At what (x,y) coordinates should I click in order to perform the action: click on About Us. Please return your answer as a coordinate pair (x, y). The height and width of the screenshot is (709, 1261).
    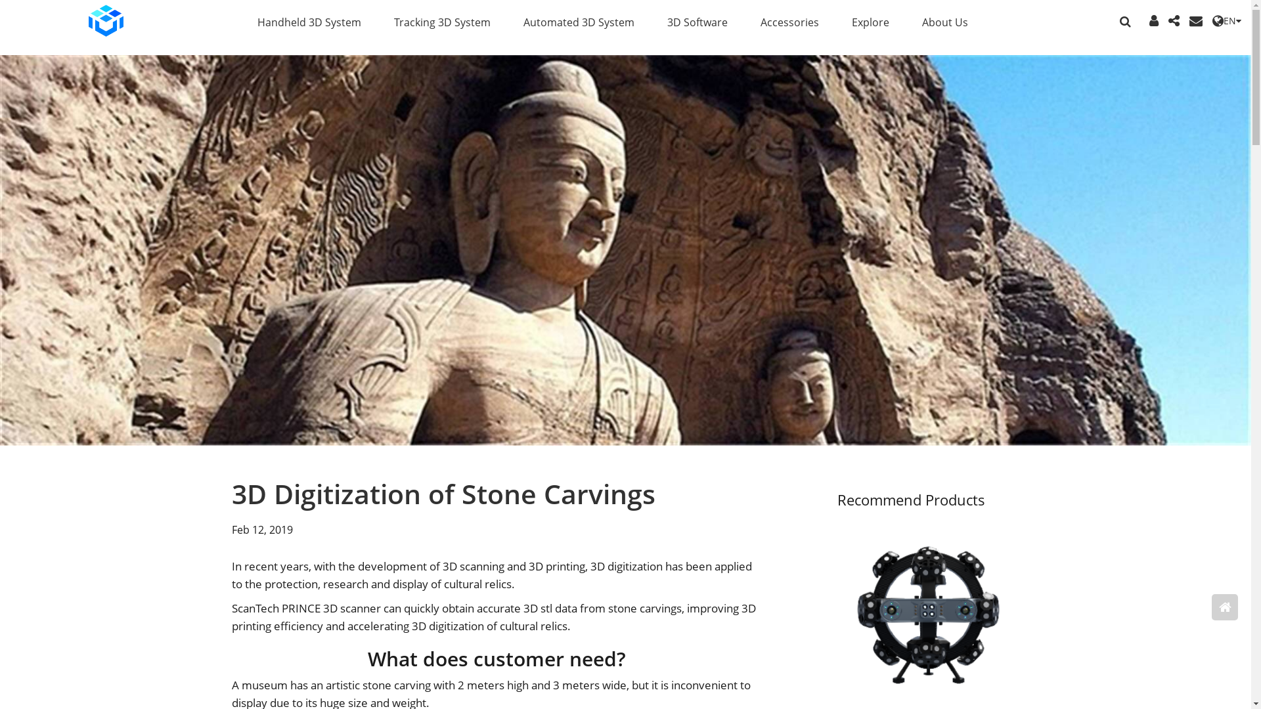
    Looking at the image, I should click on (945, 21).